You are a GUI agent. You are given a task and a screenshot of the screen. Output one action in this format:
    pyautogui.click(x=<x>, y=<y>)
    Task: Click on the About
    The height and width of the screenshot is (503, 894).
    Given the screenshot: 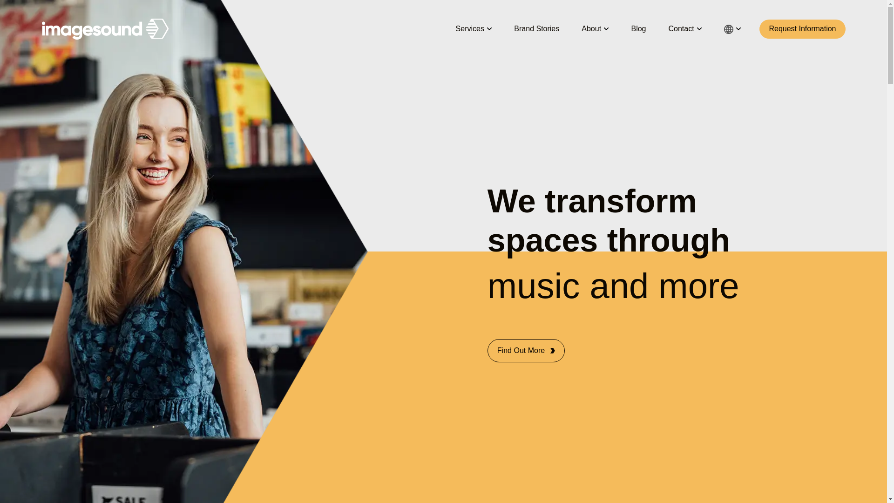 What is the action you would take?
    pyautogui.click(x=595, y=29)
    